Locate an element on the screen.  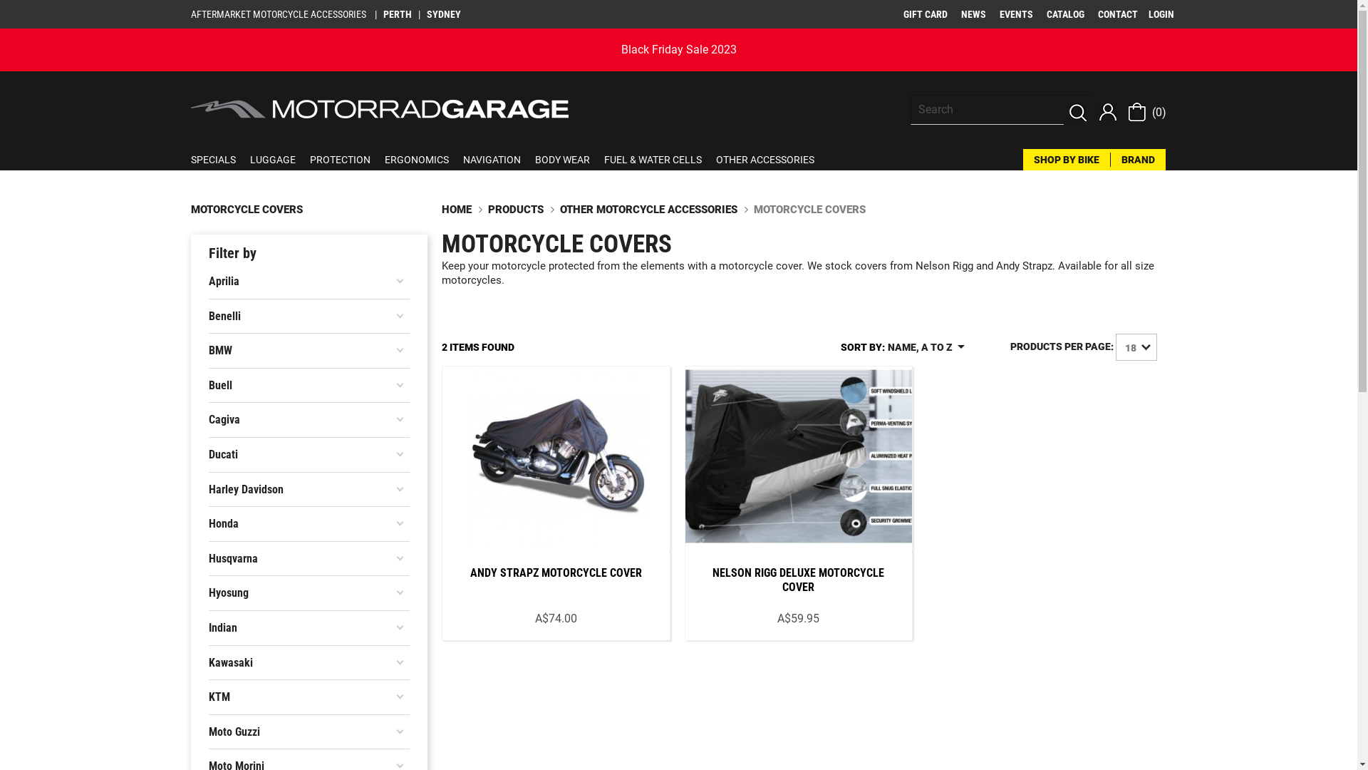
FUEL & WATER CELLS is located at coordinates (660, 160).